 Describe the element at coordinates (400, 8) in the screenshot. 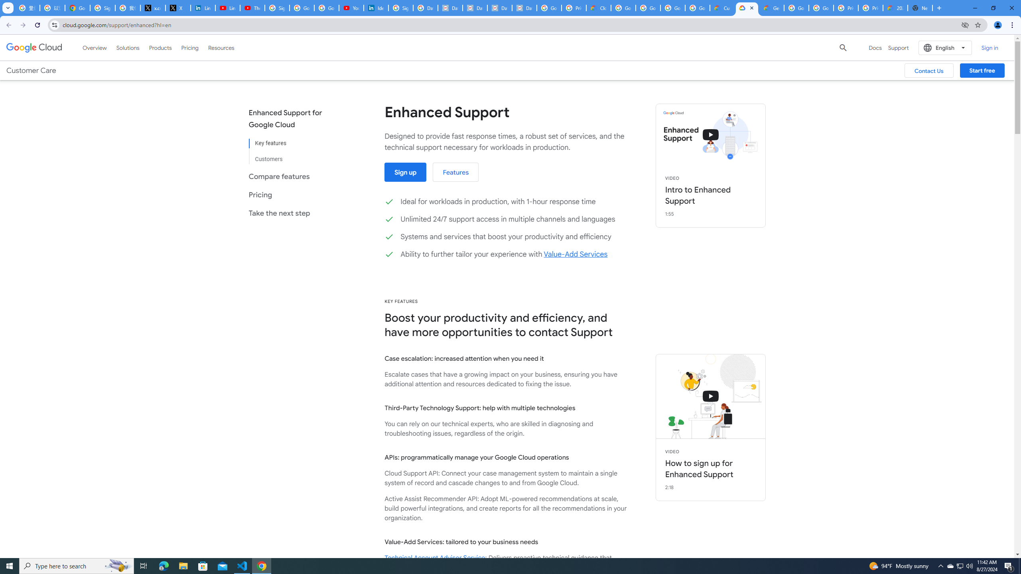

I see `Sign in - Google Accounts` at that location.